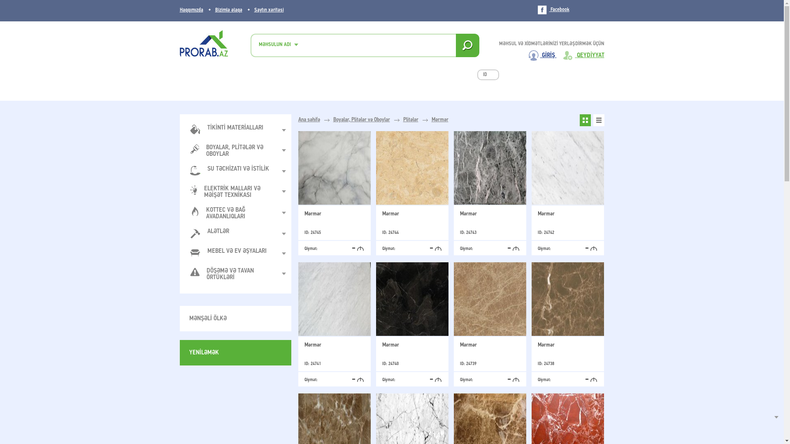  I want to click on AZE, so click(585, 24).